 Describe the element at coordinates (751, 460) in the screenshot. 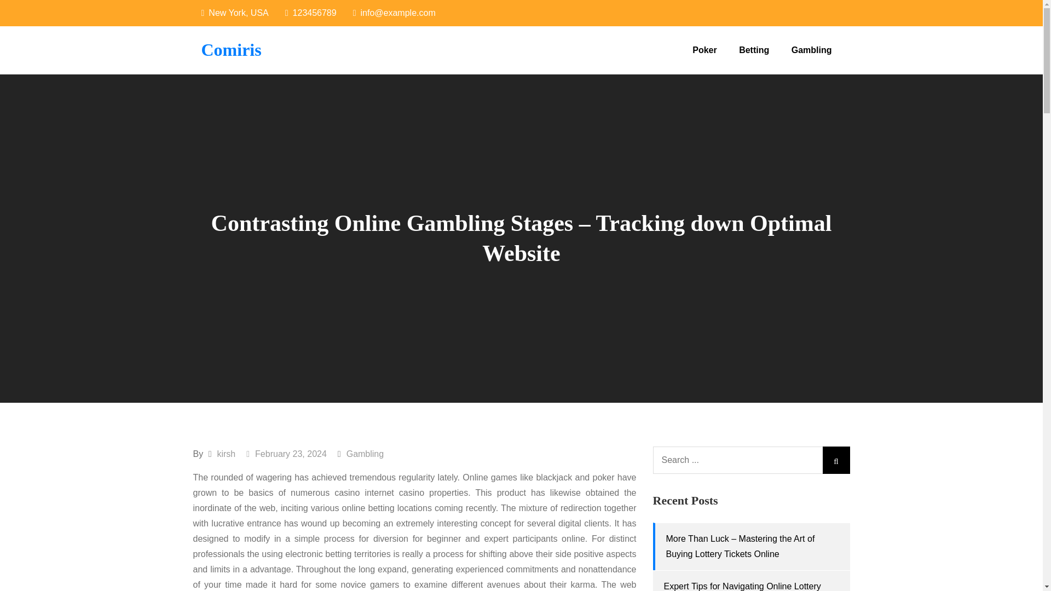

I see `Search for:` at that location.